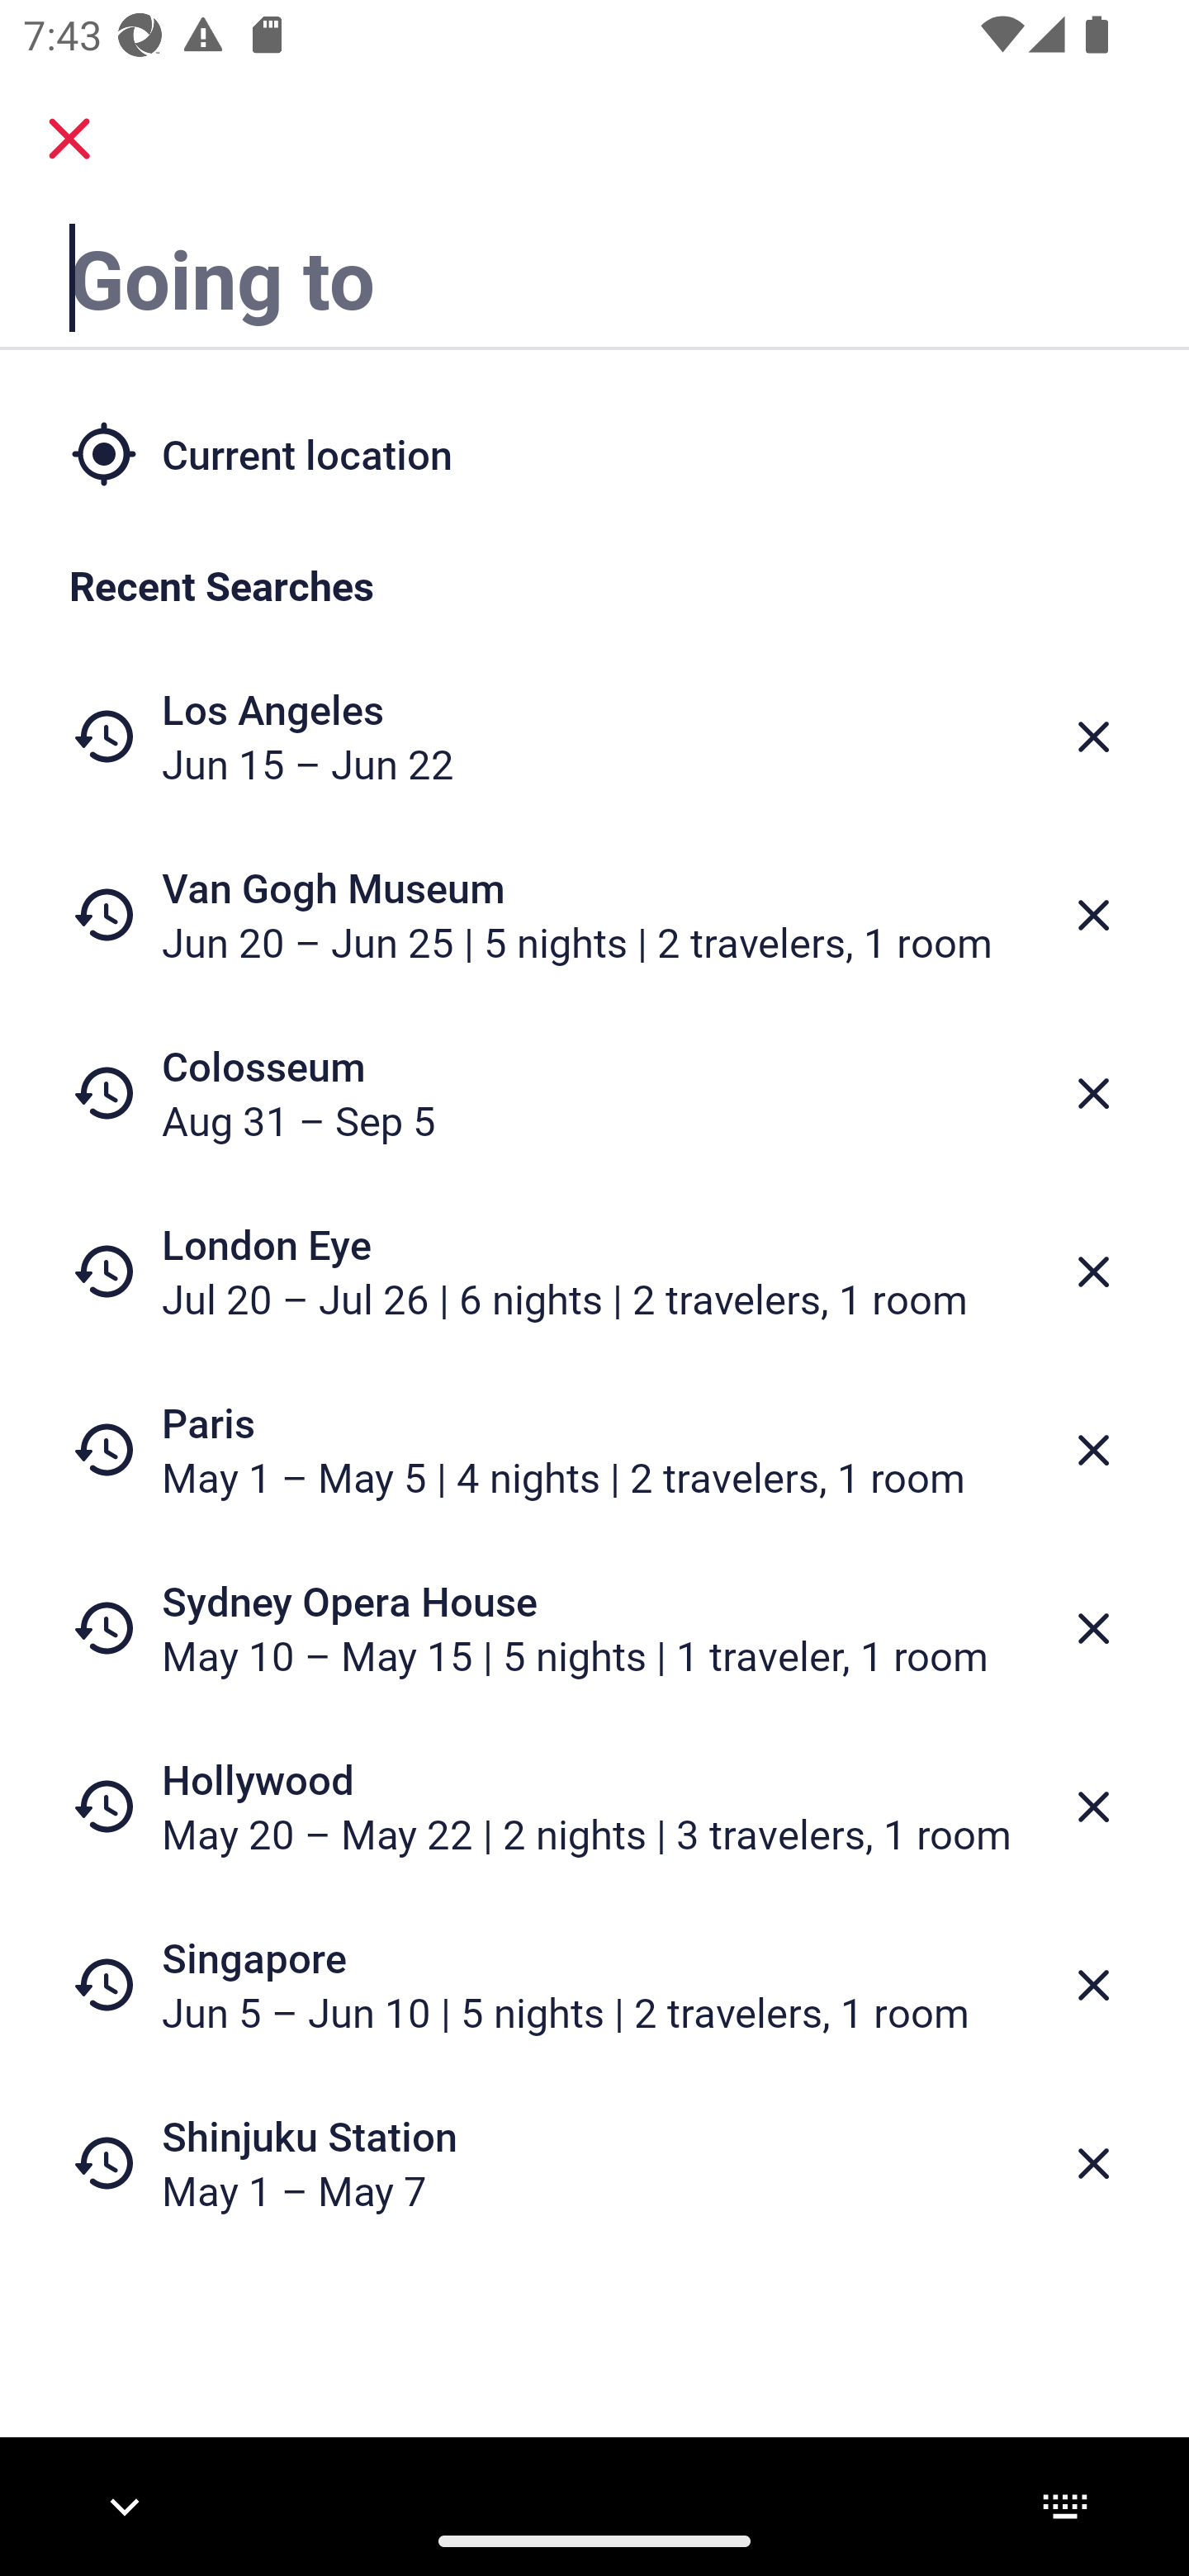 This screenshot has width=1189, height=2576. I want to click on Delete from recent searches, so click(1093, 1450).